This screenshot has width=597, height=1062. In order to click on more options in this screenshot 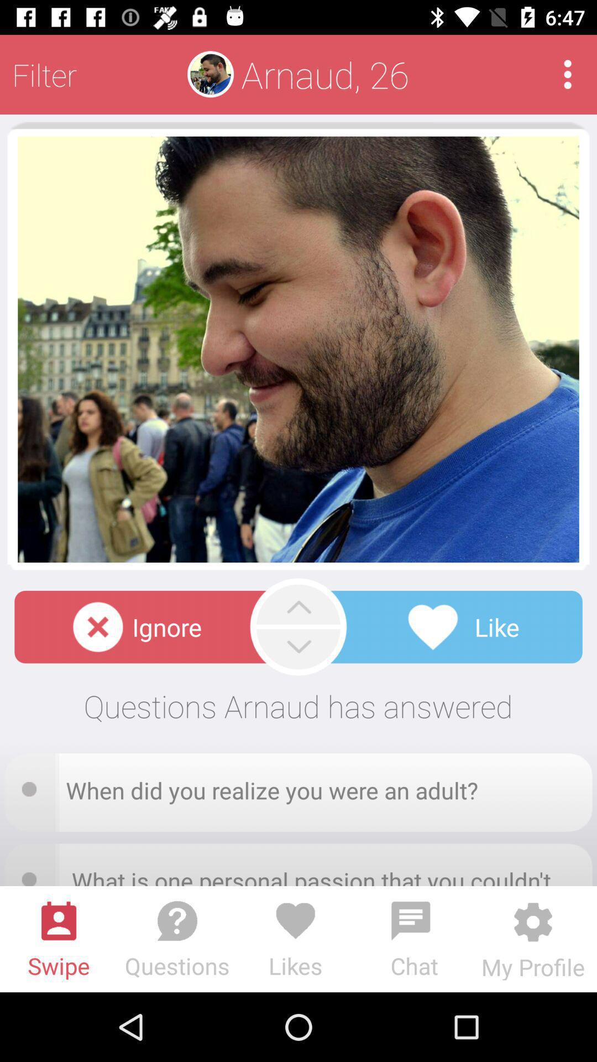, I will do `click(567, 74)`.